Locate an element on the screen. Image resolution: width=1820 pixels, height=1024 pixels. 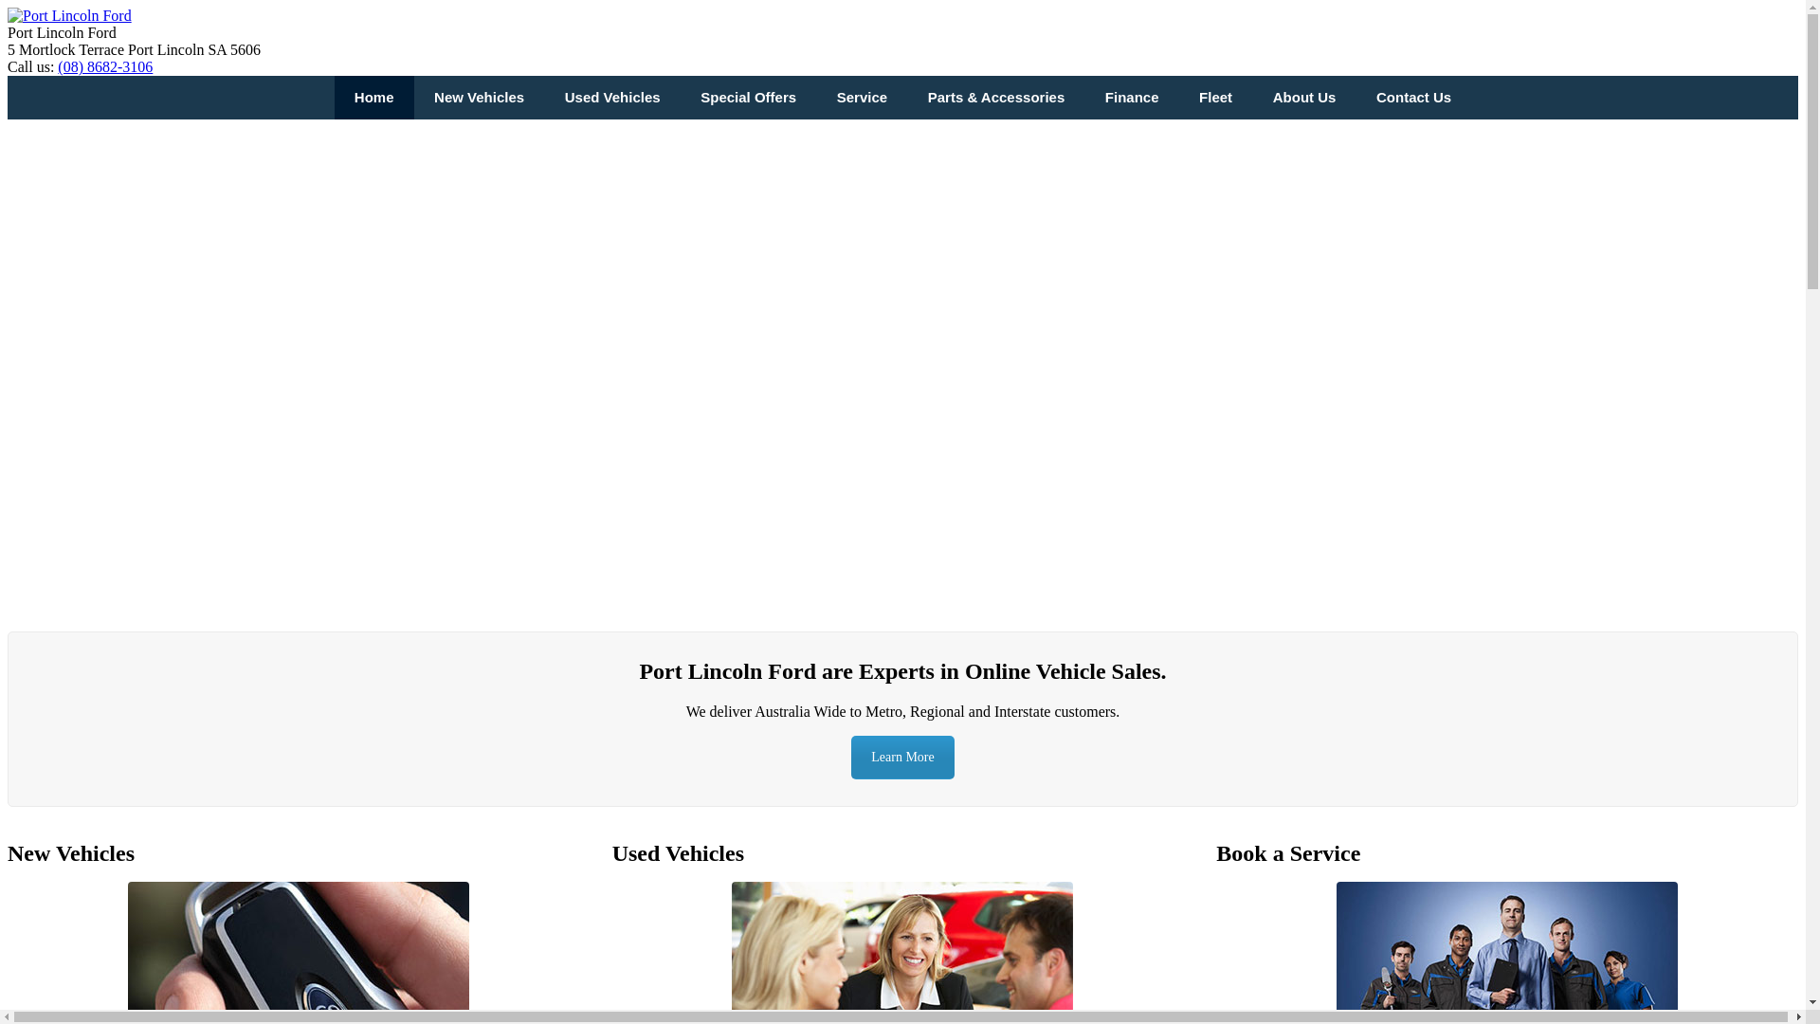
Home is located at coordinates (373, 98).